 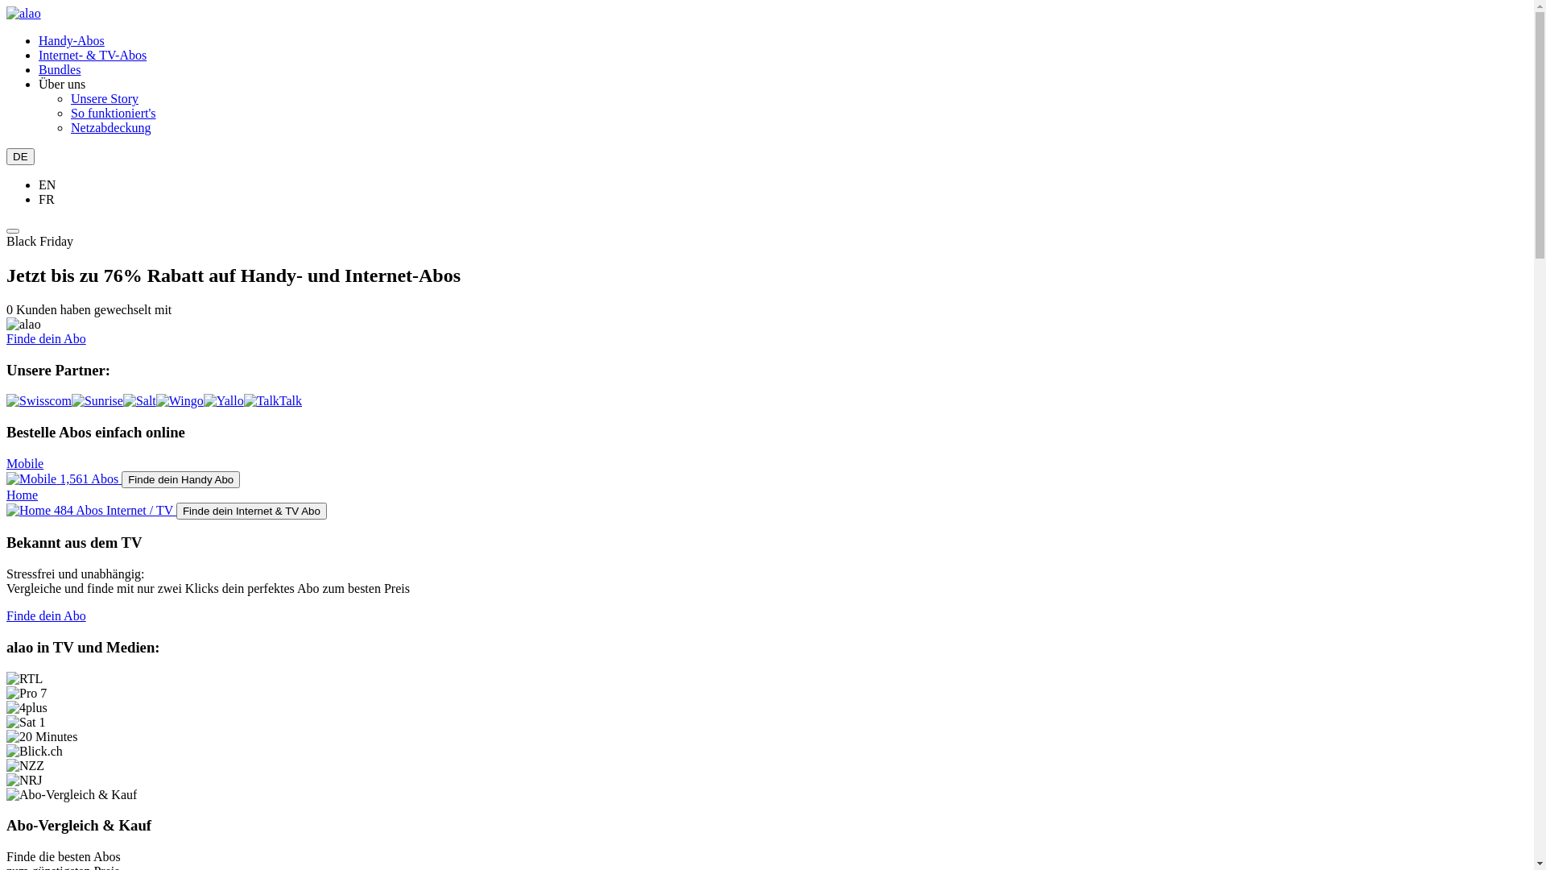 I want to click on Handy-Abos, so click(x=72, y=40).